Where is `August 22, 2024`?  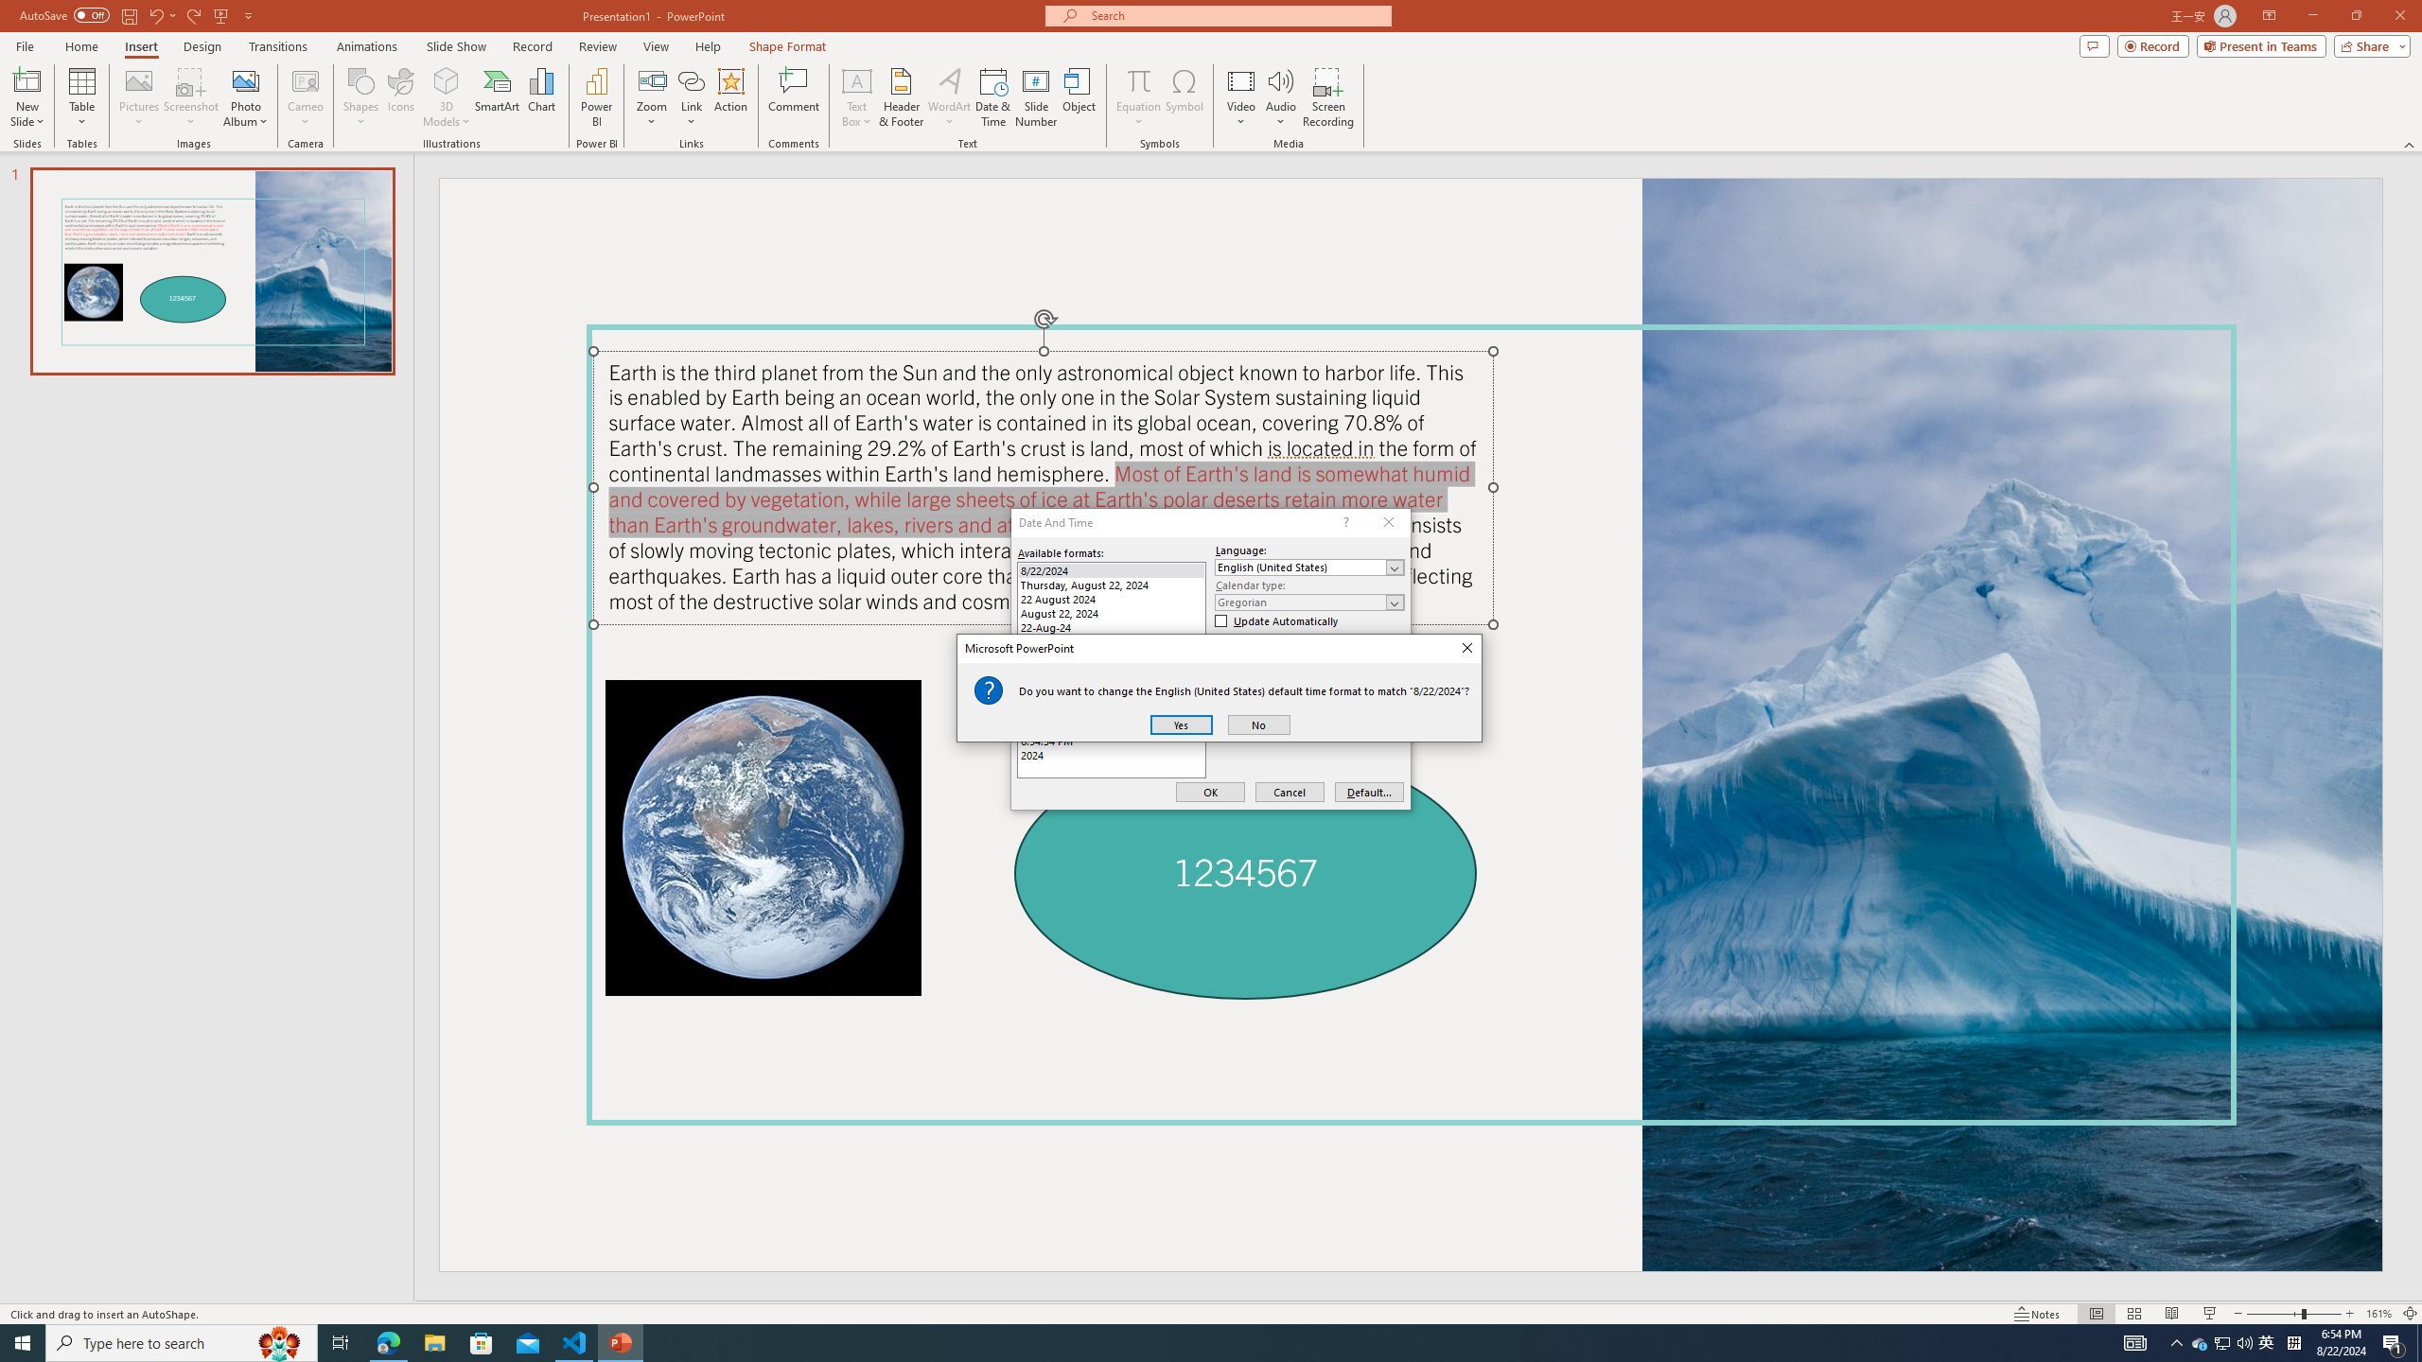
August 22, 2024 is located at coordinates (1111, 613).